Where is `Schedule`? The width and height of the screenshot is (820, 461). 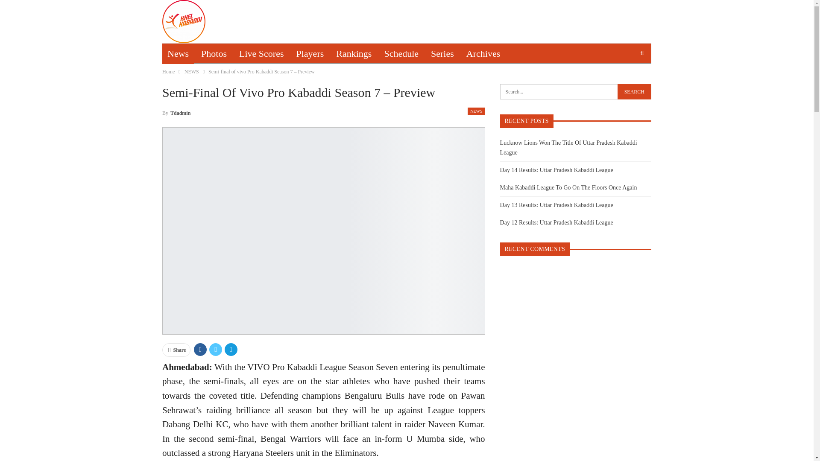 Schedule is located at coordinates (401, 54).